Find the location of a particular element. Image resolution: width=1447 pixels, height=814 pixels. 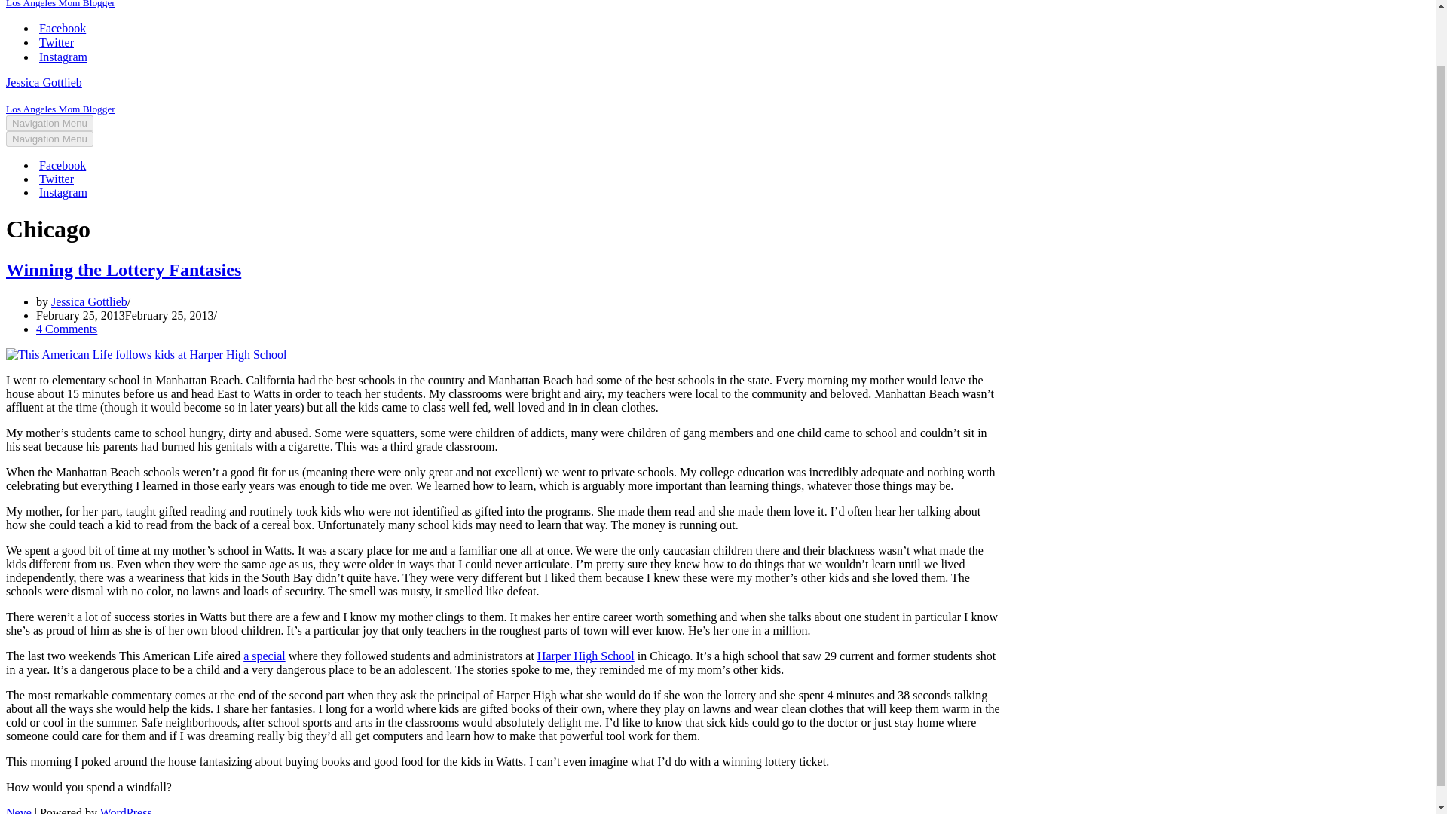

Navigation Menu is located at coordinates (50, 139).